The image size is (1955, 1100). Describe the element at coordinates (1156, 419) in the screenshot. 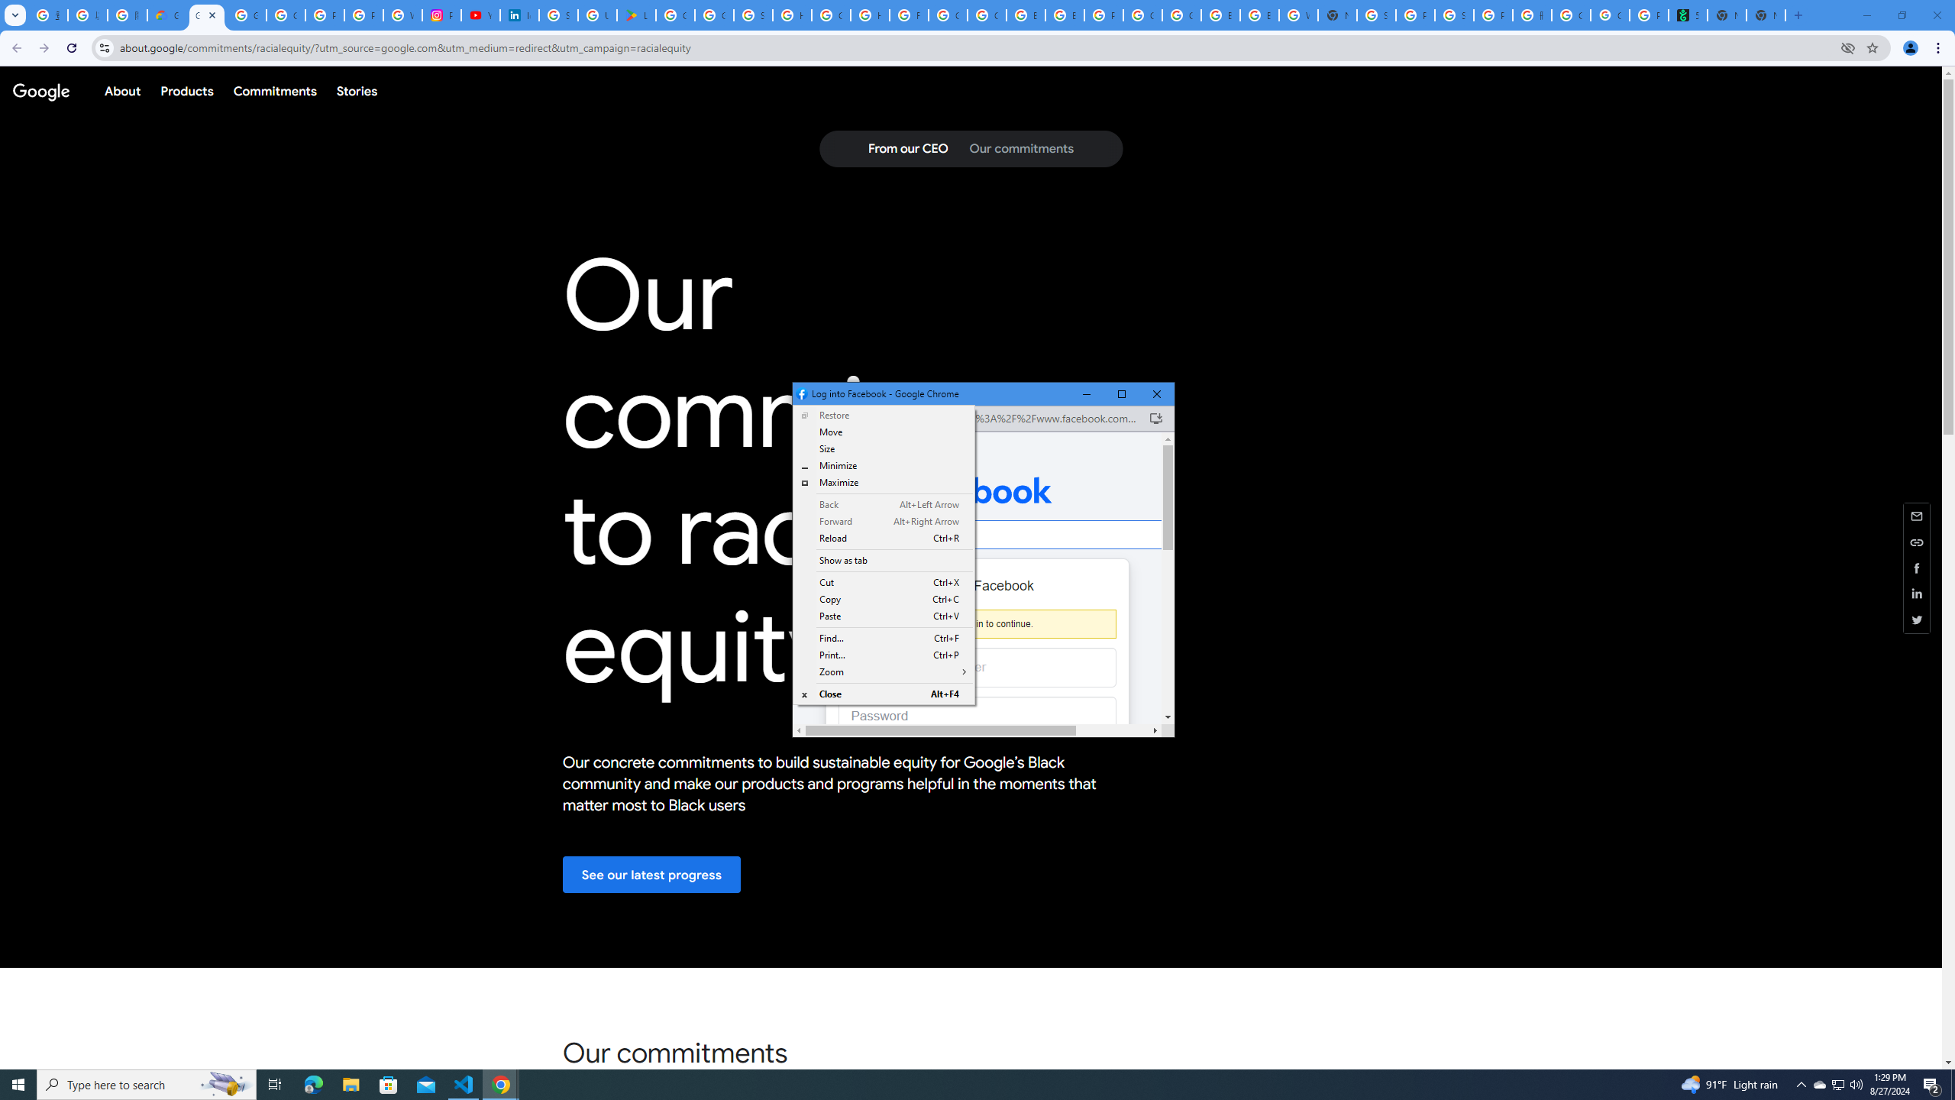

I see `Install Facebook` at that location.